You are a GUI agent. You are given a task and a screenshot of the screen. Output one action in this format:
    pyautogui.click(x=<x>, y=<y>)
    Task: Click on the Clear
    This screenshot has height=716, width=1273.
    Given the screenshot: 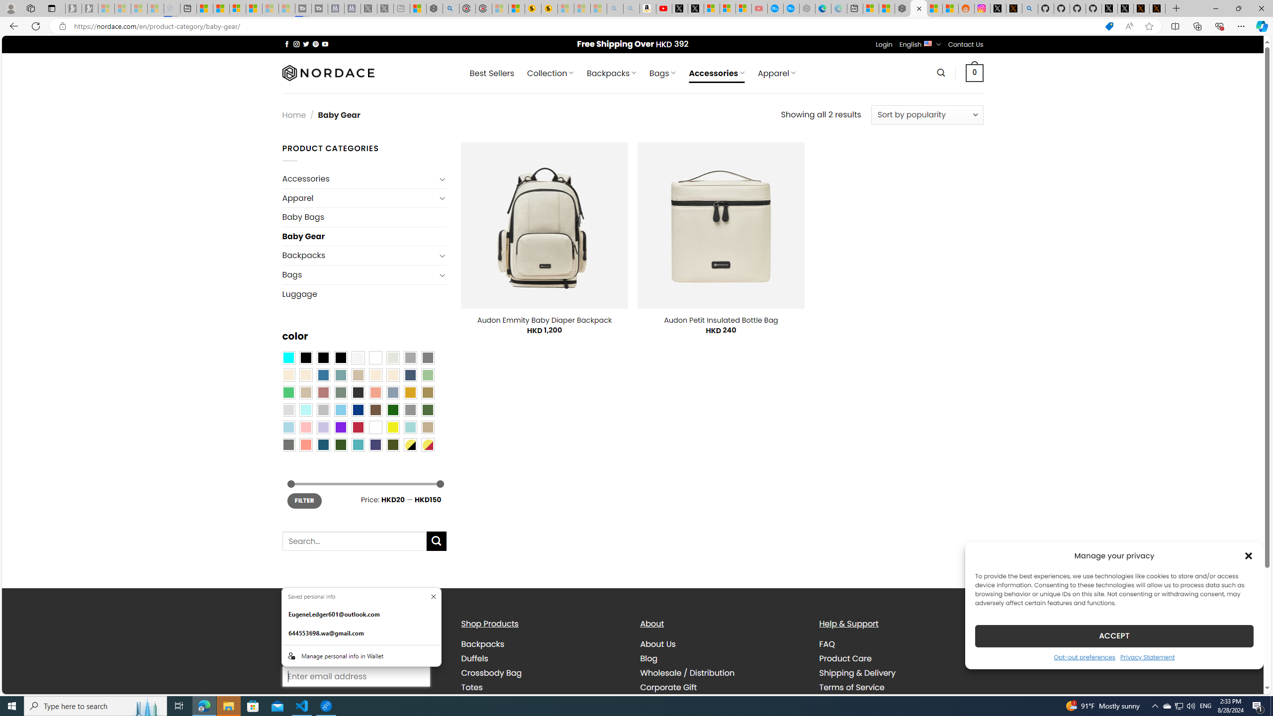 What is the action you would take?
    pyautogui.click(x=375, y=357)
    